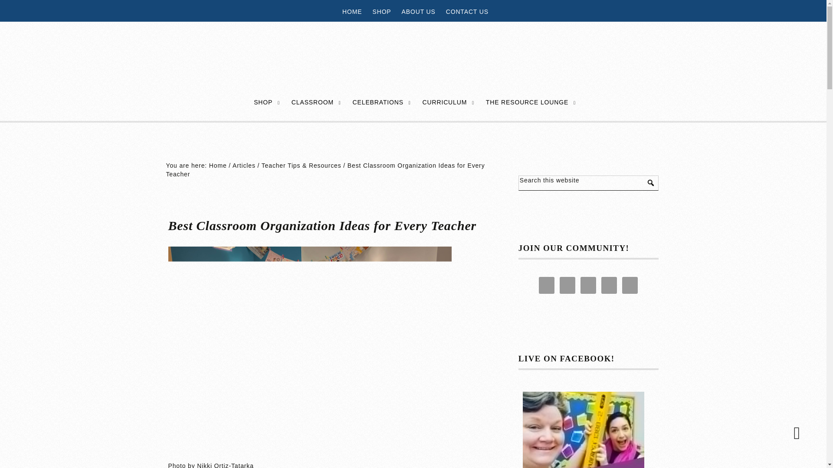  What do you see at coordinates (467, 11) in the screenshot?
I see `CONTACT US` at bounding box center [467, 11].